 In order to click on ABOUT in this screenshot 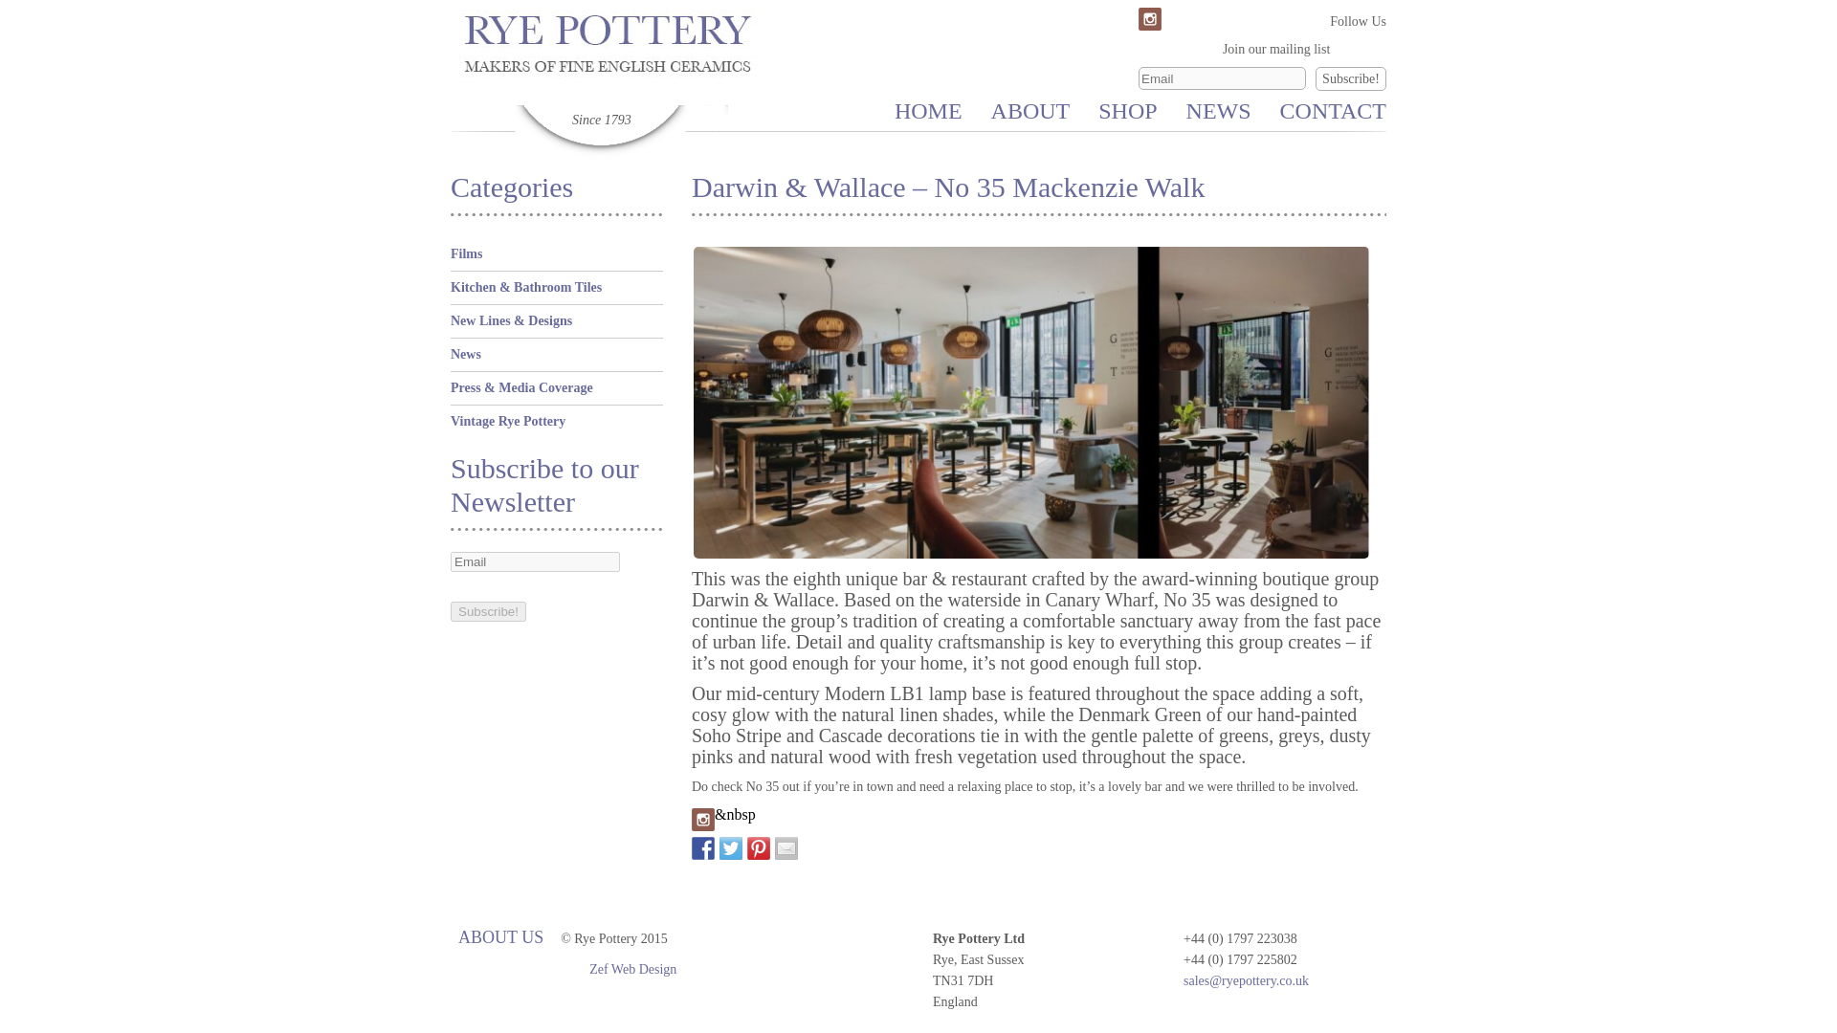, I will do `click(1031, 110)`.